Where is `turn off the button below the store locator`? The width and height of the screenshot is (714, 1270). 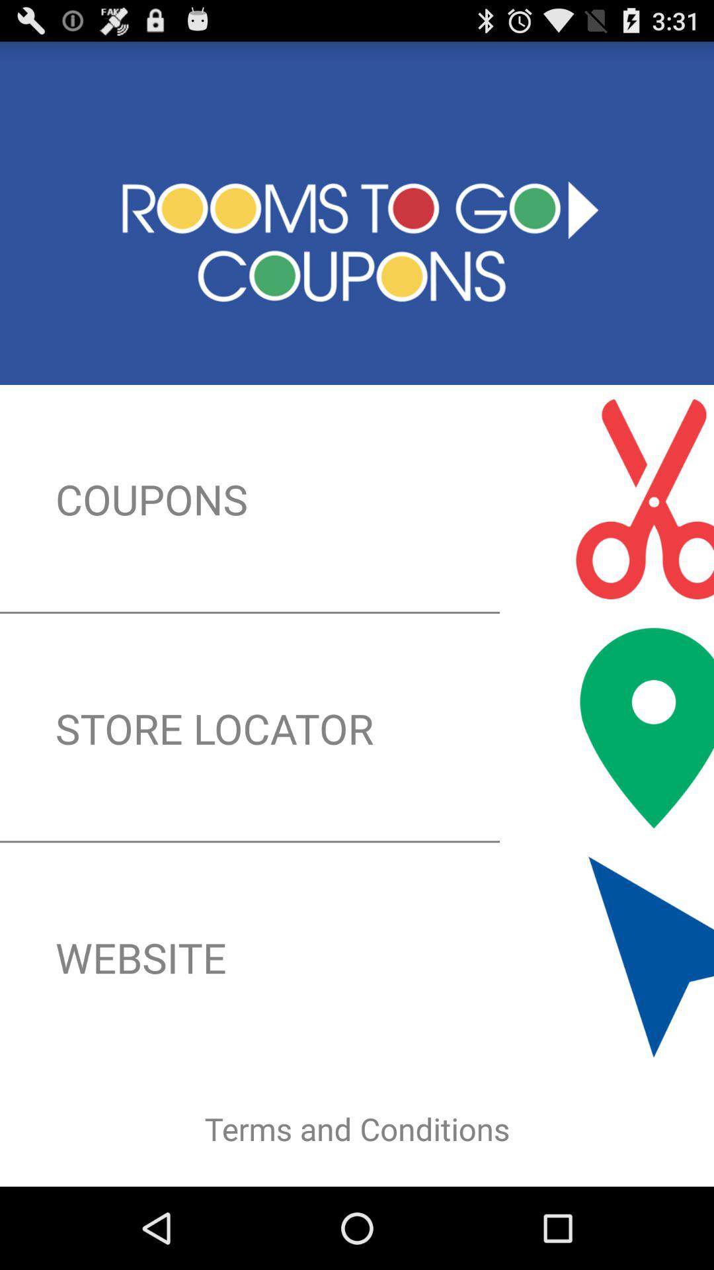 turn off the button below the store locator is located at coordinates (357, 957).